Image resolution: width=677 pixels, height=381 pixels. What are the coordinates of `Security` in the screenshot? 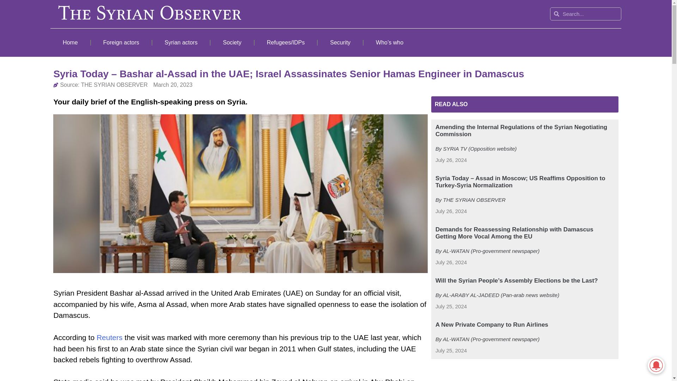 It's located at (340, 42).